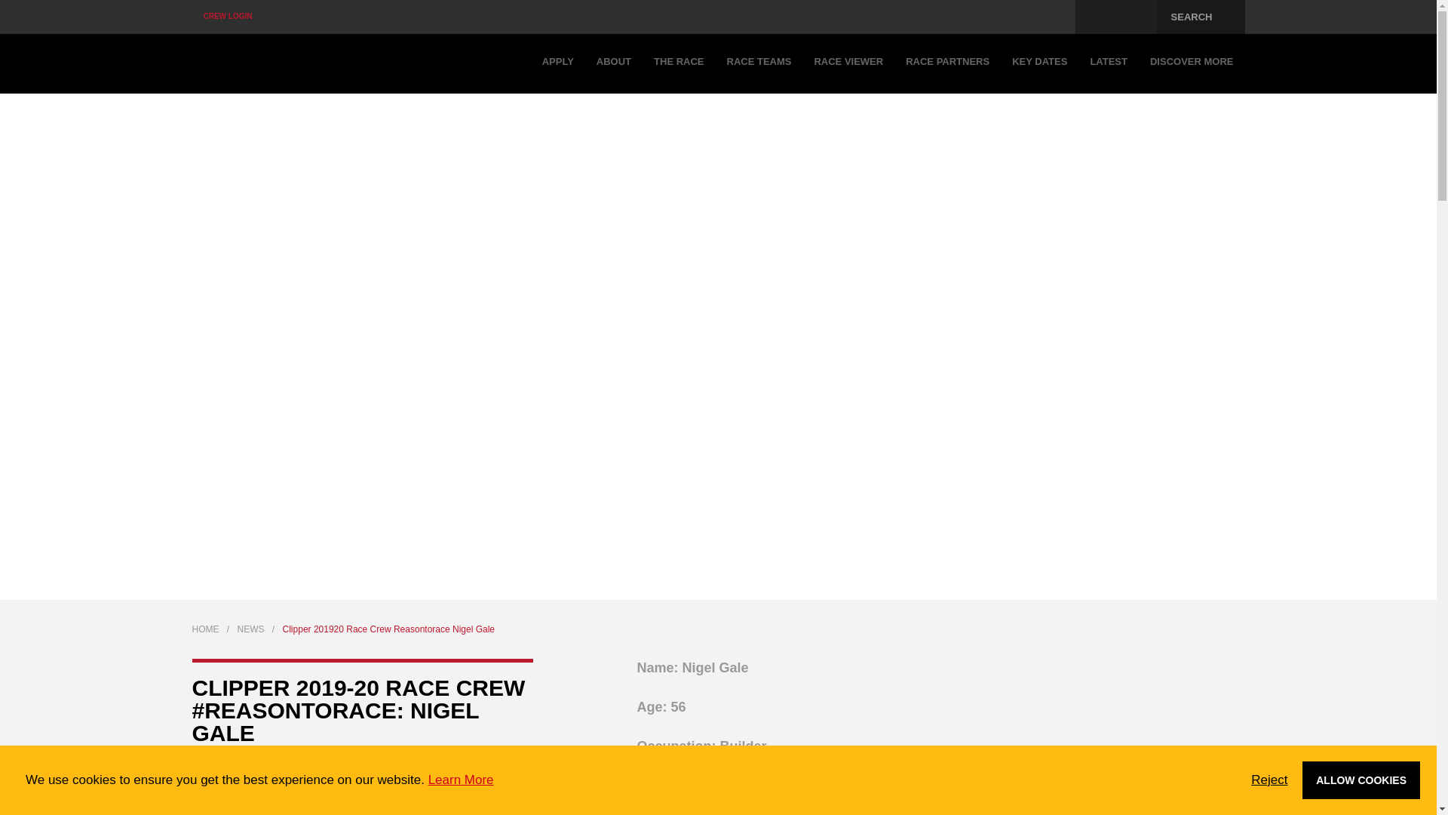  What do you see at coordinates (1032, 17) in the screenshot?
I see `English` at bounding box center [1032, 17].